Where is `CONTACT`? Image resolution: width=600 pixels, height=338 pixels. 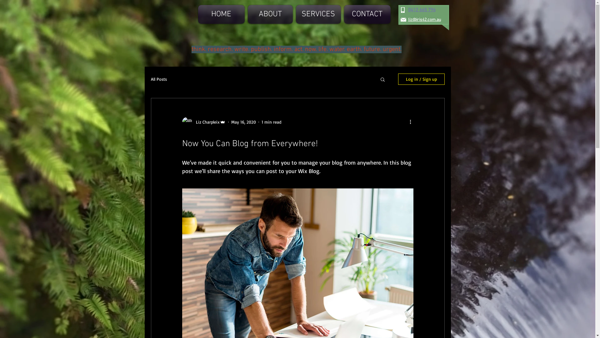 CONTACT is located at coordinates (367, 14).